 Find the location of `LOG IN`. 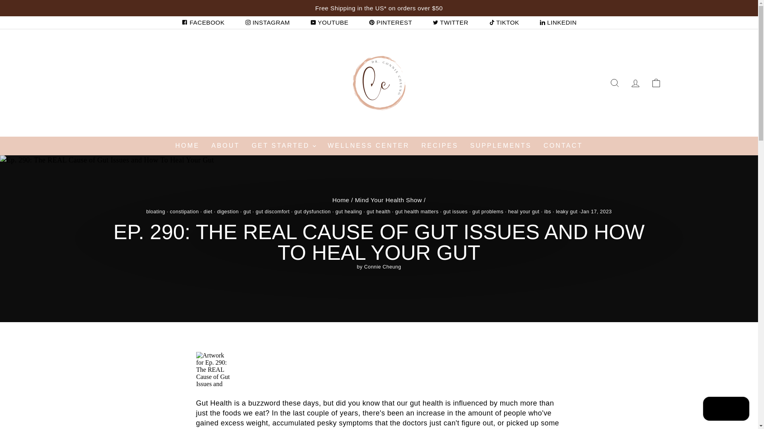

LOG IN is located at coordinates (635, 83).